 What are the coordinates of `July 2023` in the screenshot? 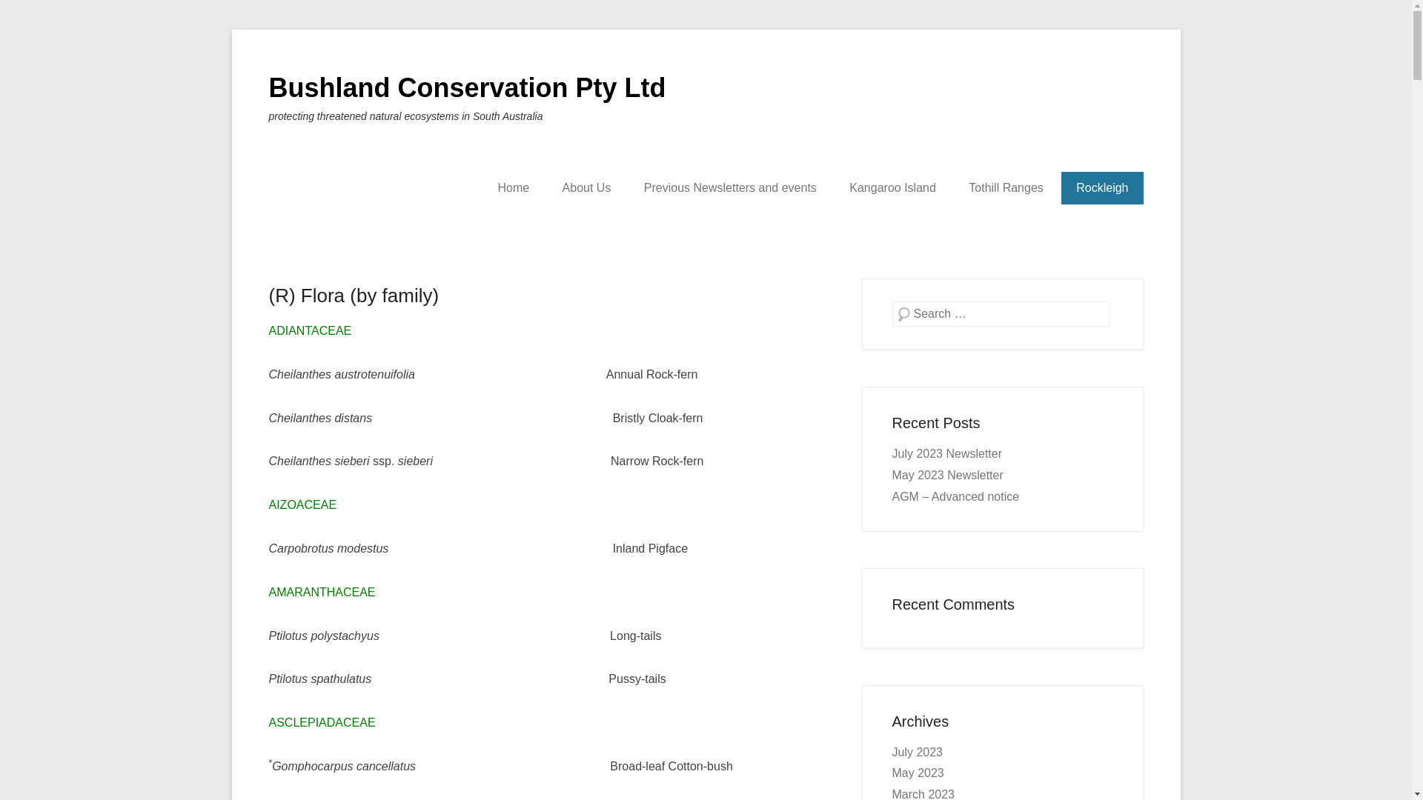 It's located at (918, 753).